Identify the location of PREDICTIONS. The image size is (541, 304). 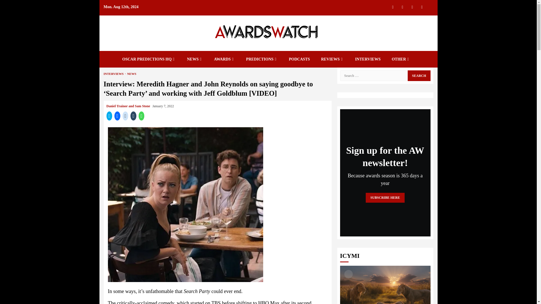
(261, 59).